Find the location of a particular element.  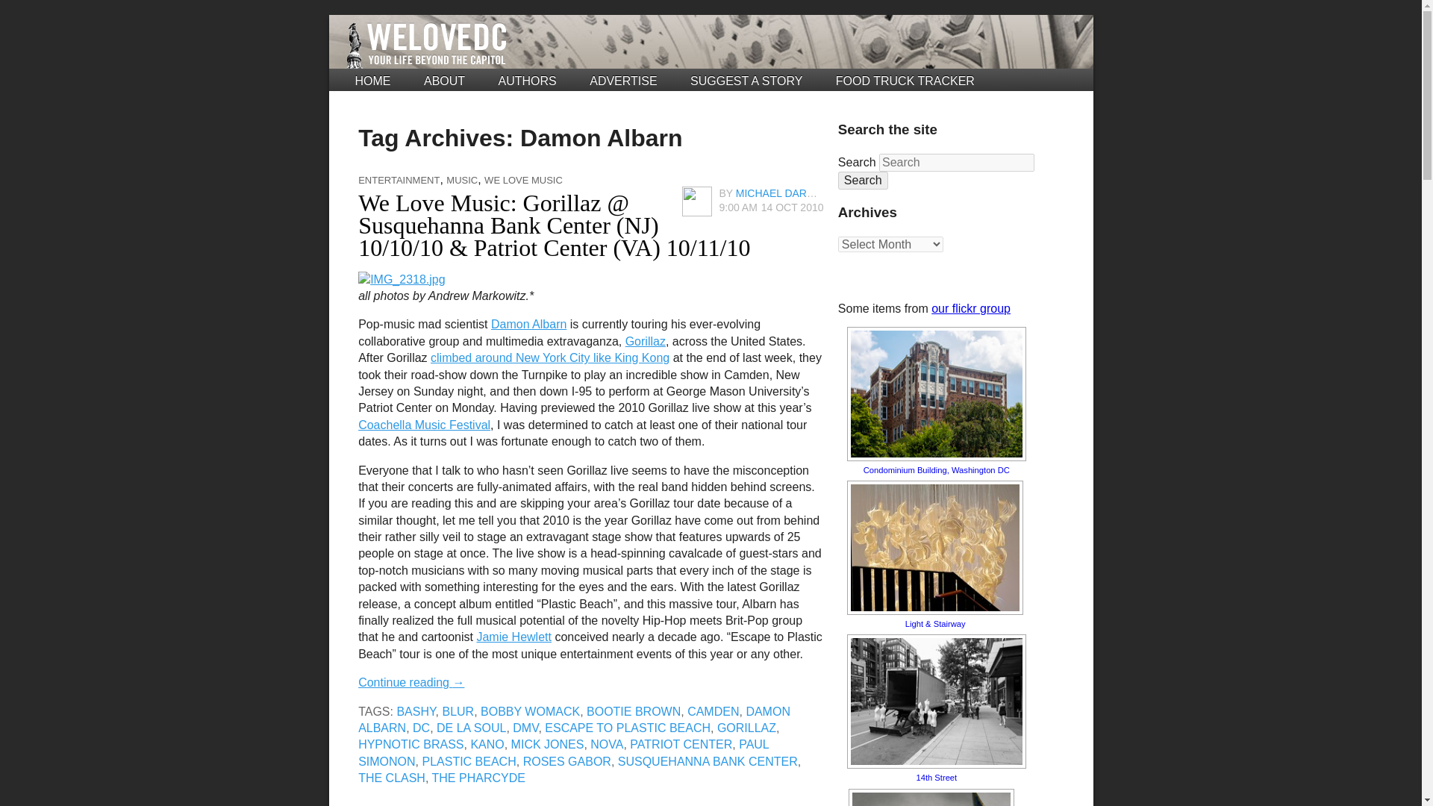

MUSIC is located at coordinates (461, 181).